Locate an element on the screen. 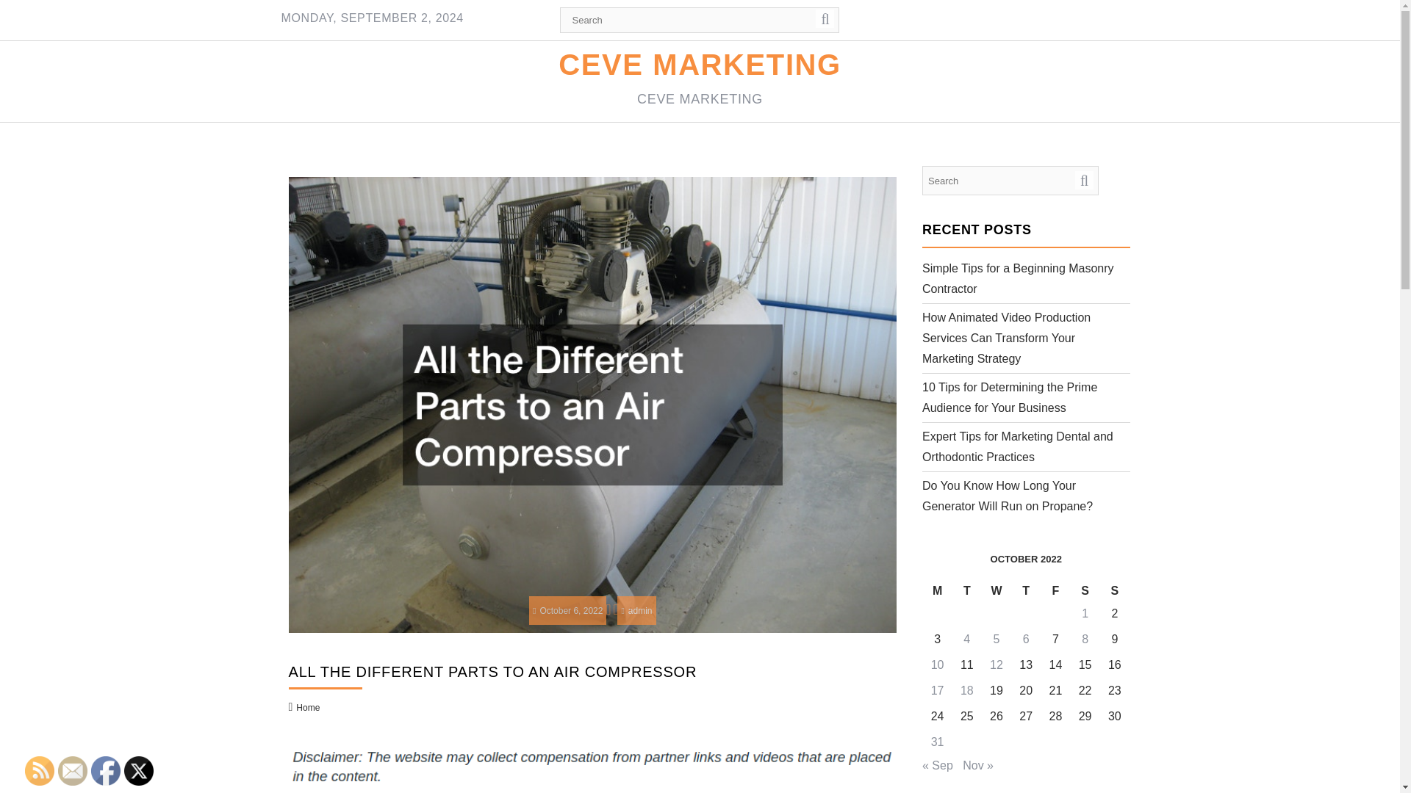  Monday is located at coordinates (938, 590).